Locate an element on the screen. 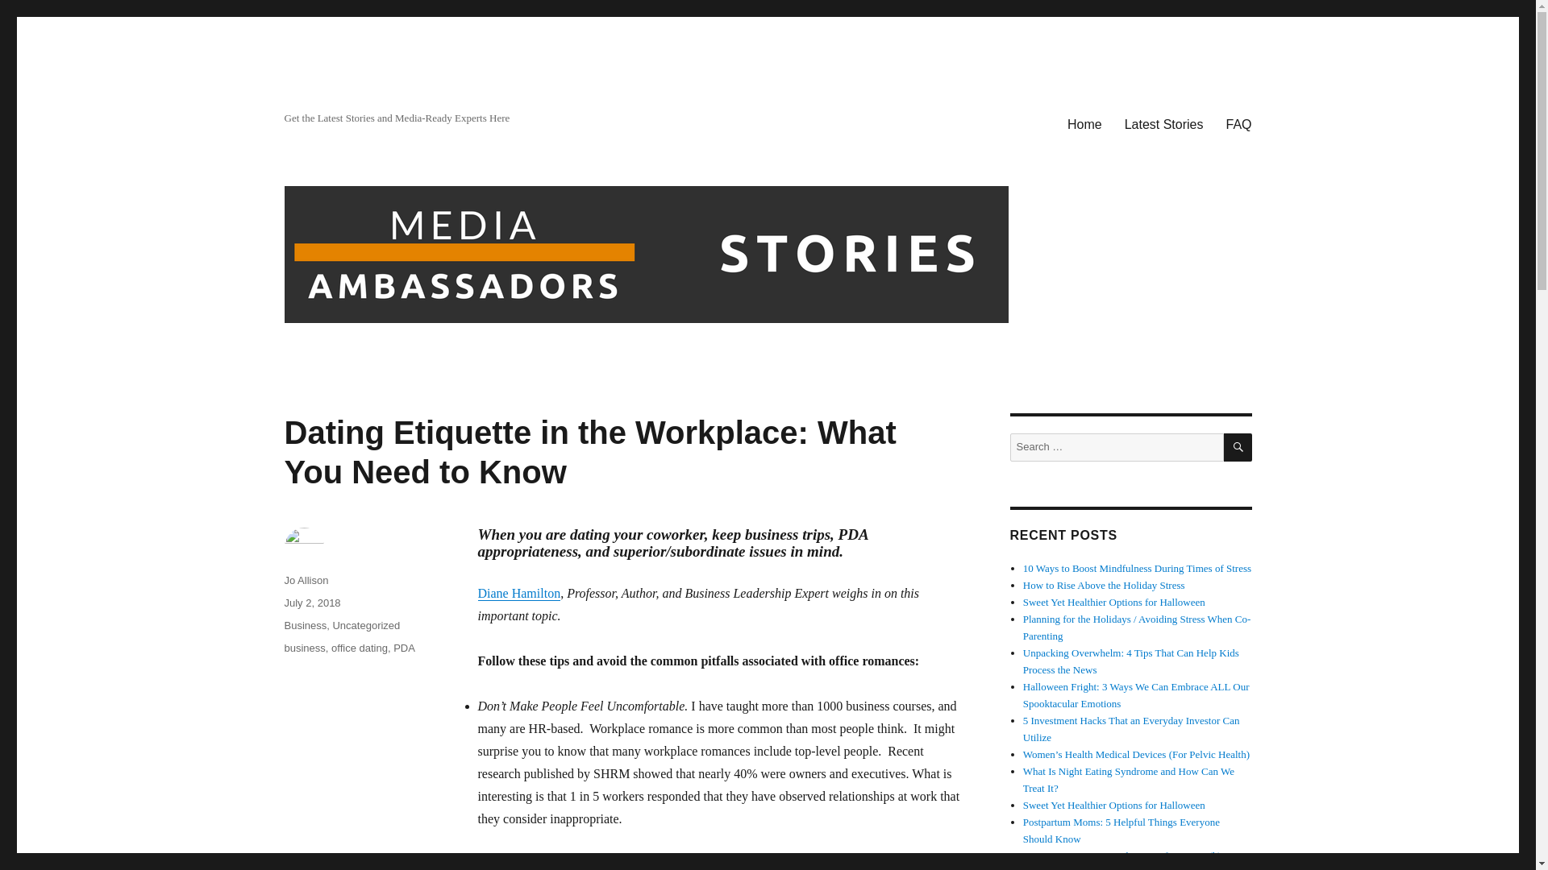  office dating is located at coordinates (360, 648).